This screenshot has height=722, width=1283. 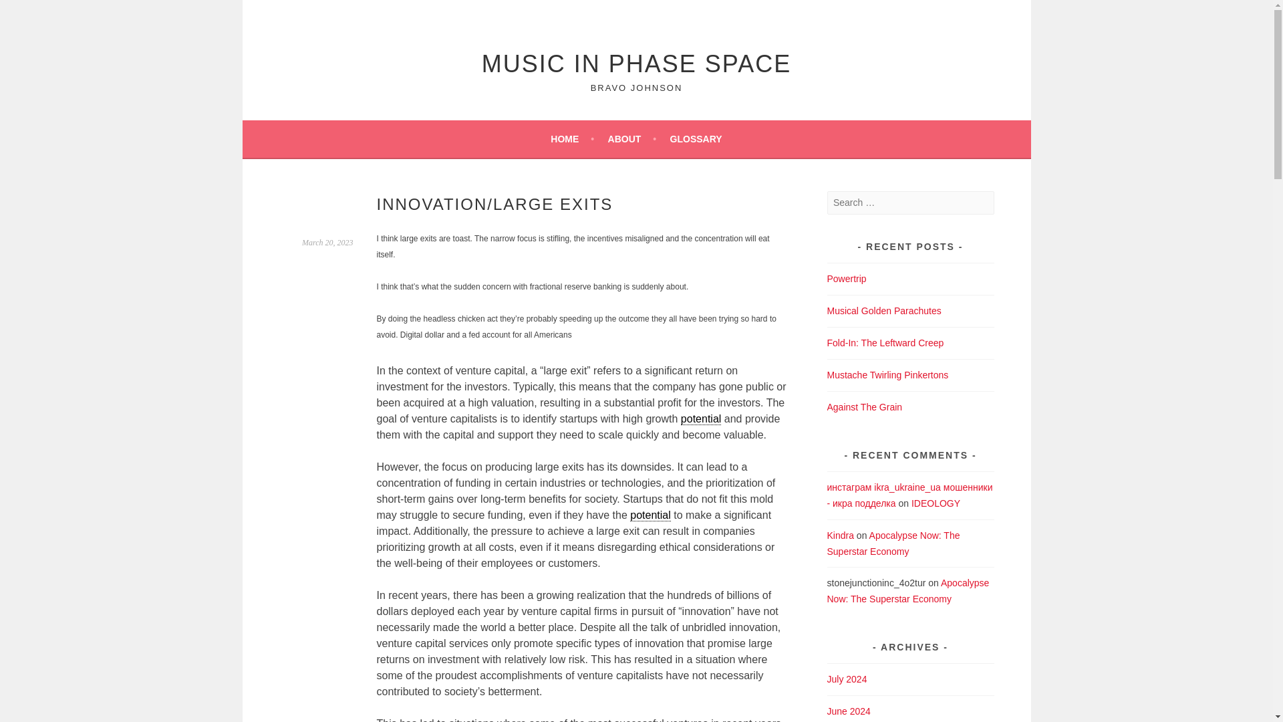 What do you see at coordinates (885, 310) in the screenshot?
I see `Musical Golden Parachutes` at bounding box center [885, 310].